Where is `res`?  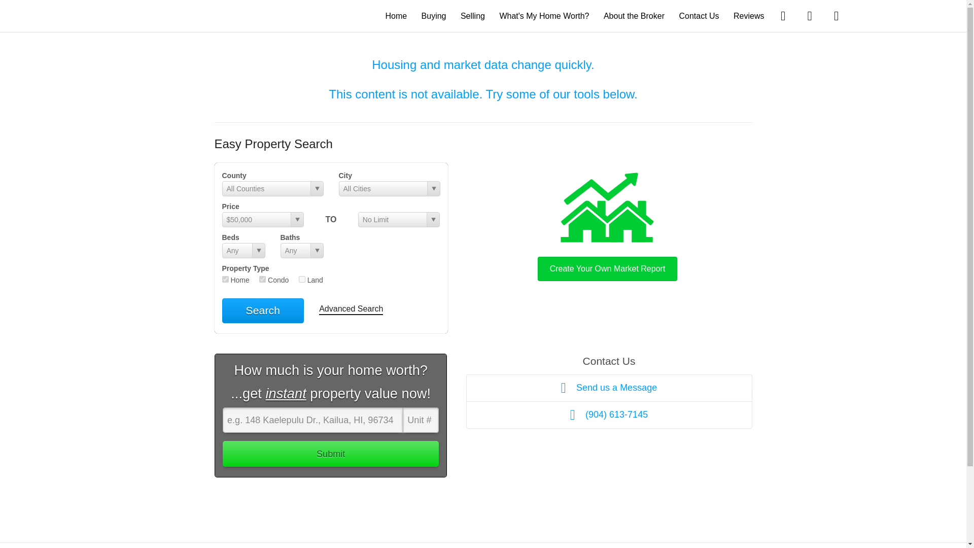 res is located at coordinates (225, 279).